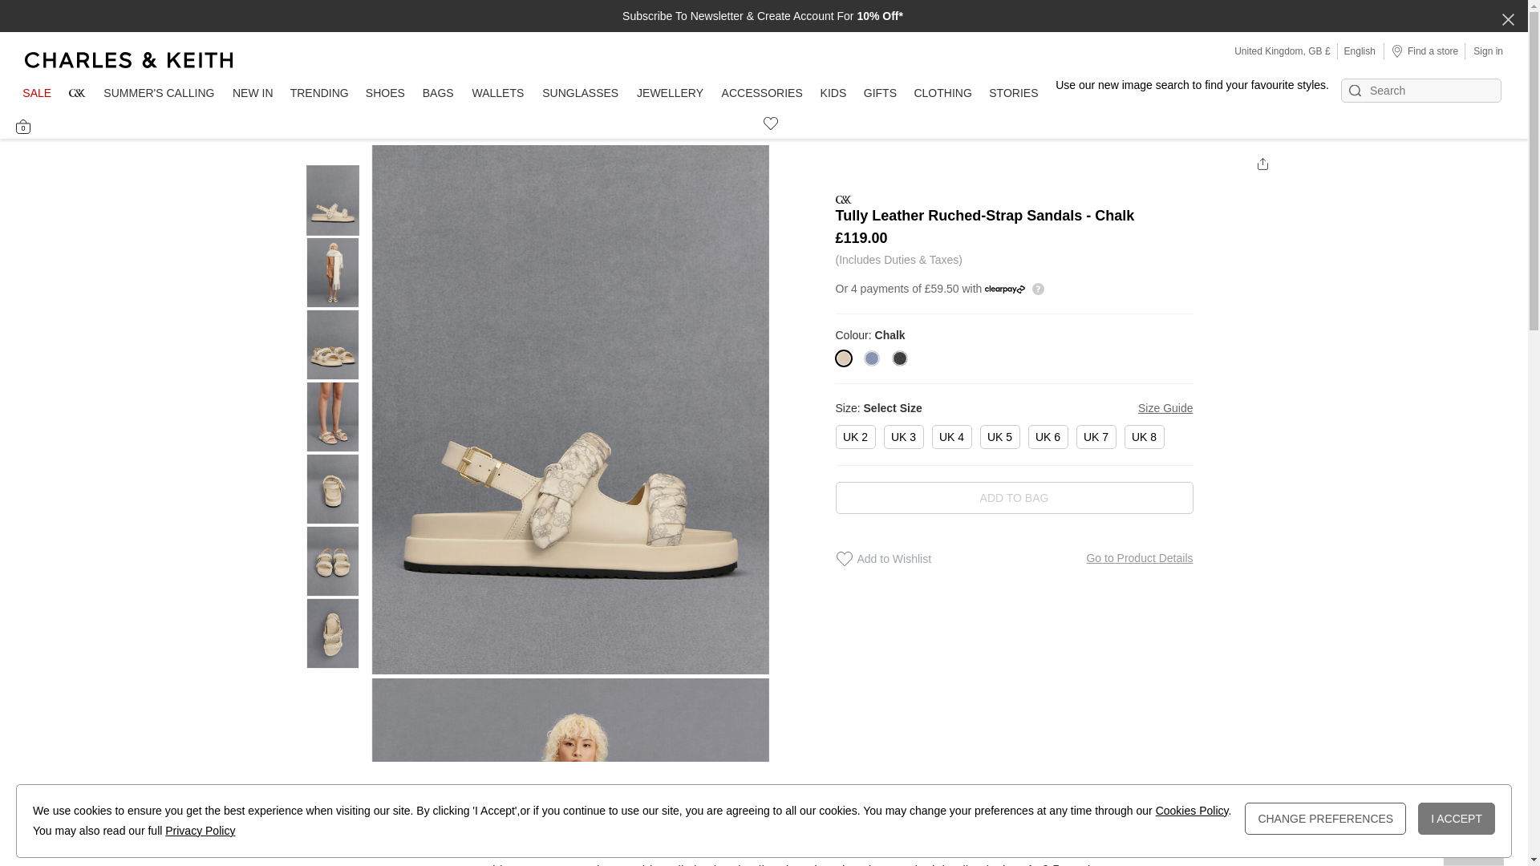 This screenshot has height=866, width=1540. What do you see at coordinates (1270, 51) in the screenshot?
I see `United Kingdom,` at bounding box center [1270, 51].